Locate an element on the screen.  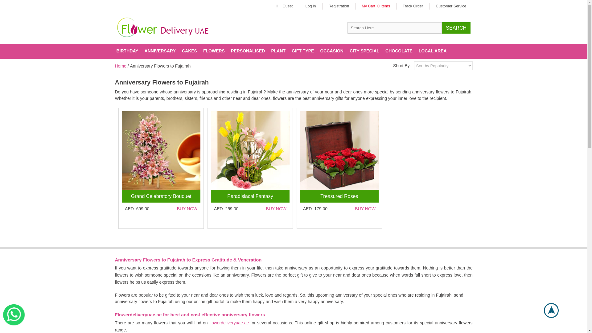
BIRTHDAY is located at coordinates (127, 51).